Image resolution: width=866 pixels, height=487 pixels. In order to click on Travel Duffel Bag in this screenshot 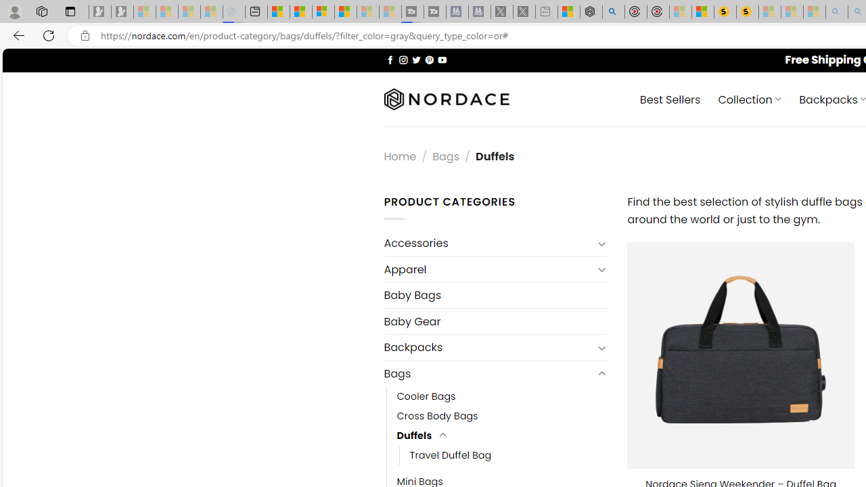, I will do `click(451, 455)`.